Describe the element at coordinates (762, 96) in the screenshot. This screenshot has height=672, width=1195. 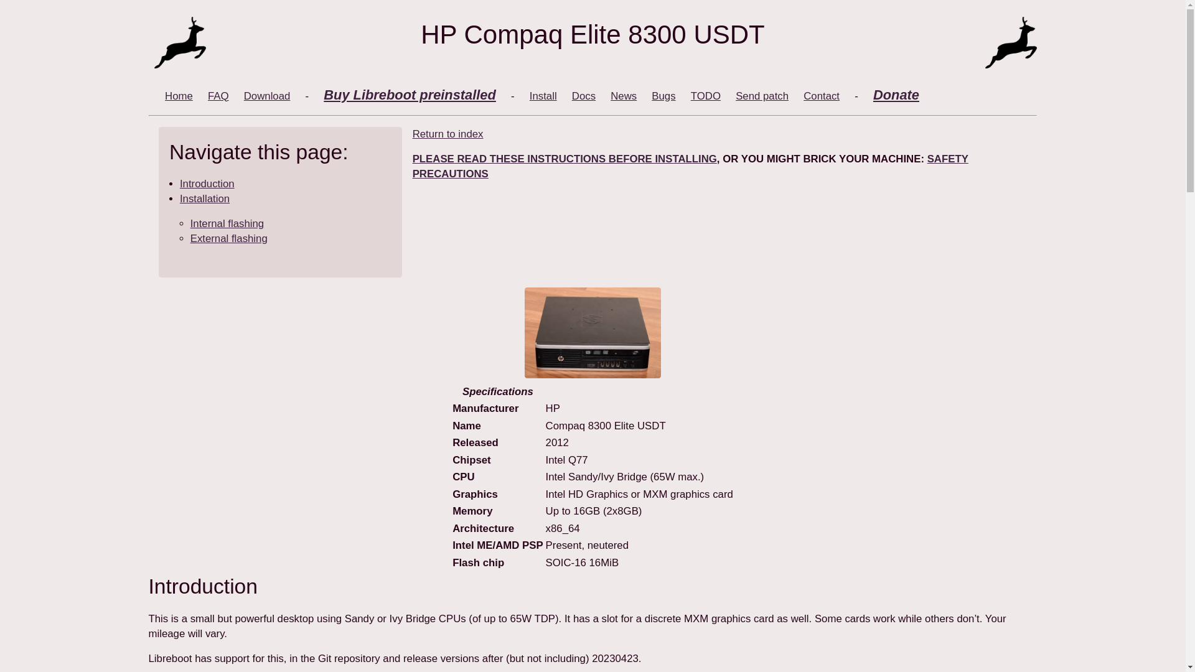
I see `Send patch` at that location.